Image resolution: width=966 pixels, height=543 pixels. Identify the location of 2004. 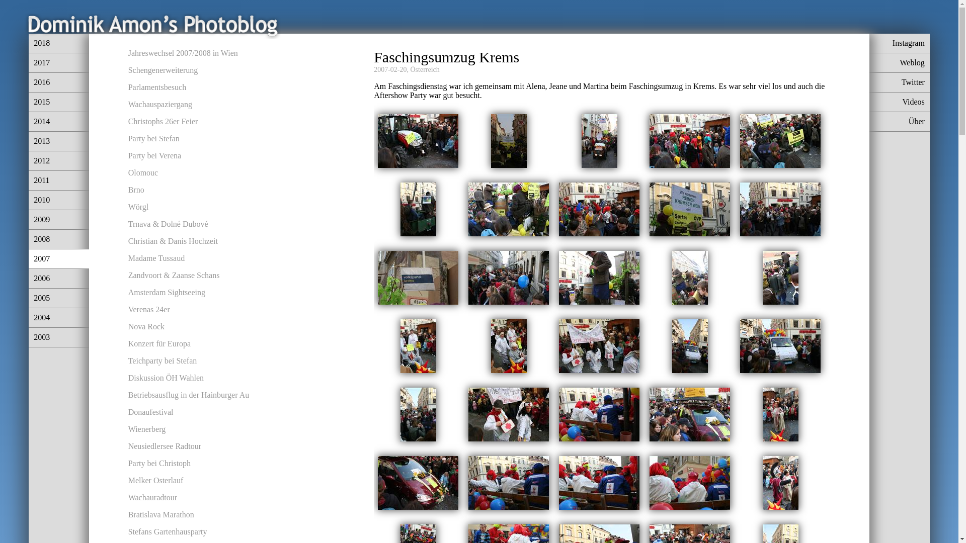
(59, 318).